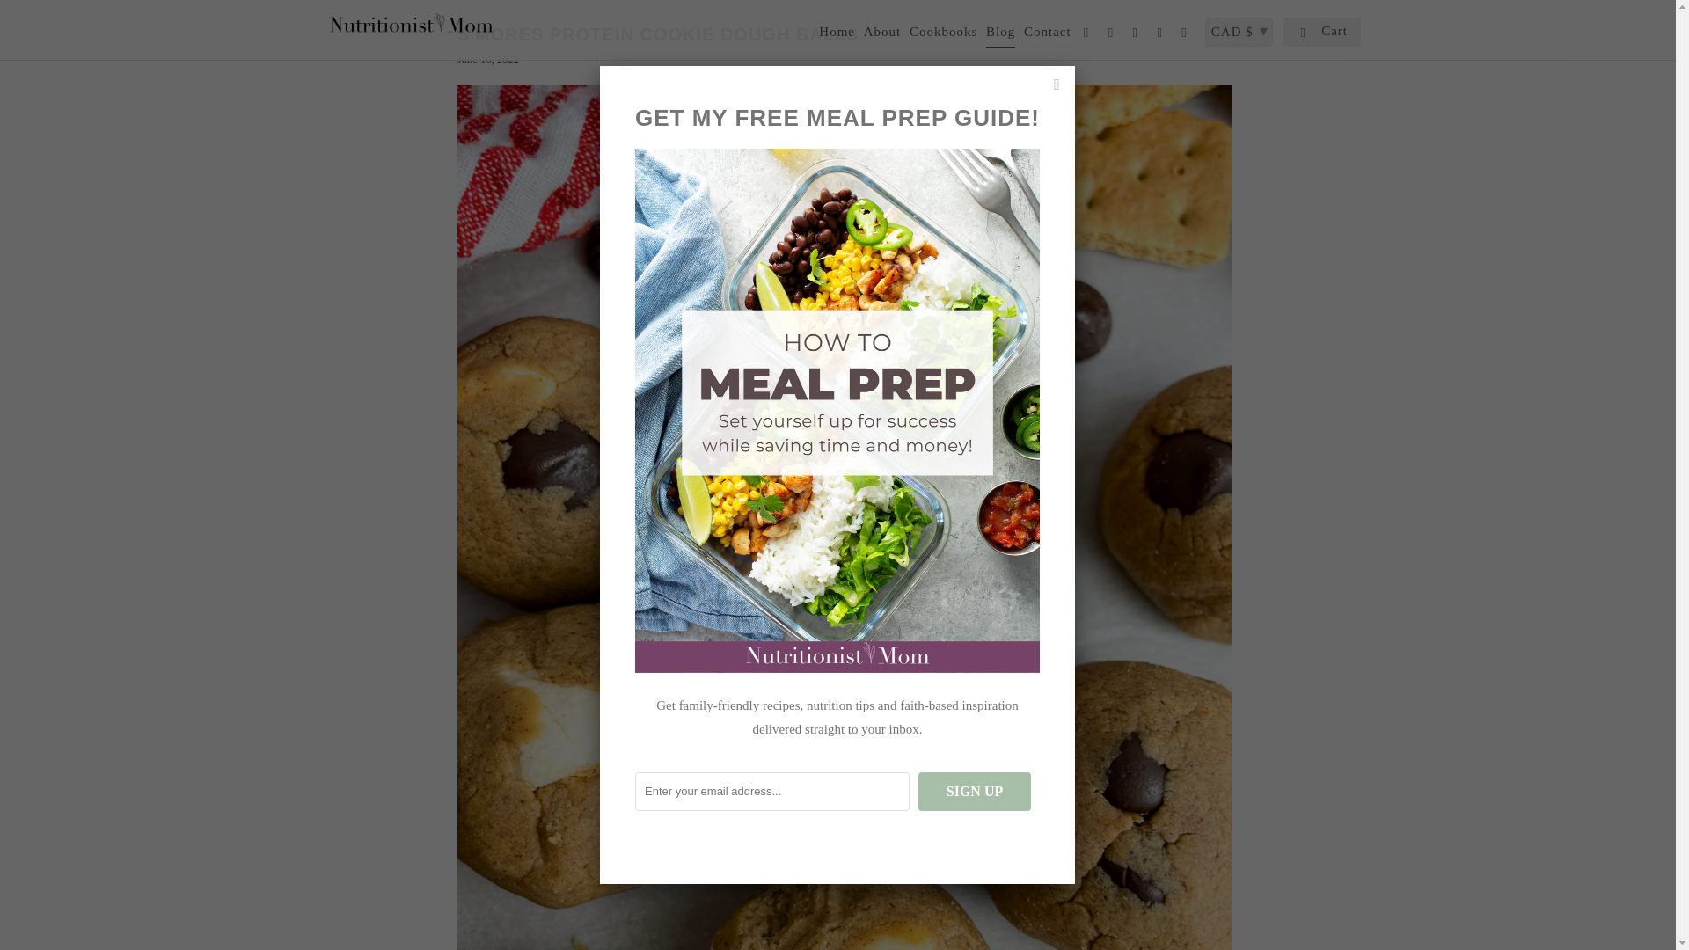 This screenshot has width=1689, height=950. Describe the element at coordinates (975, 792) in the screenshot. I see `Sign Up` at that location.